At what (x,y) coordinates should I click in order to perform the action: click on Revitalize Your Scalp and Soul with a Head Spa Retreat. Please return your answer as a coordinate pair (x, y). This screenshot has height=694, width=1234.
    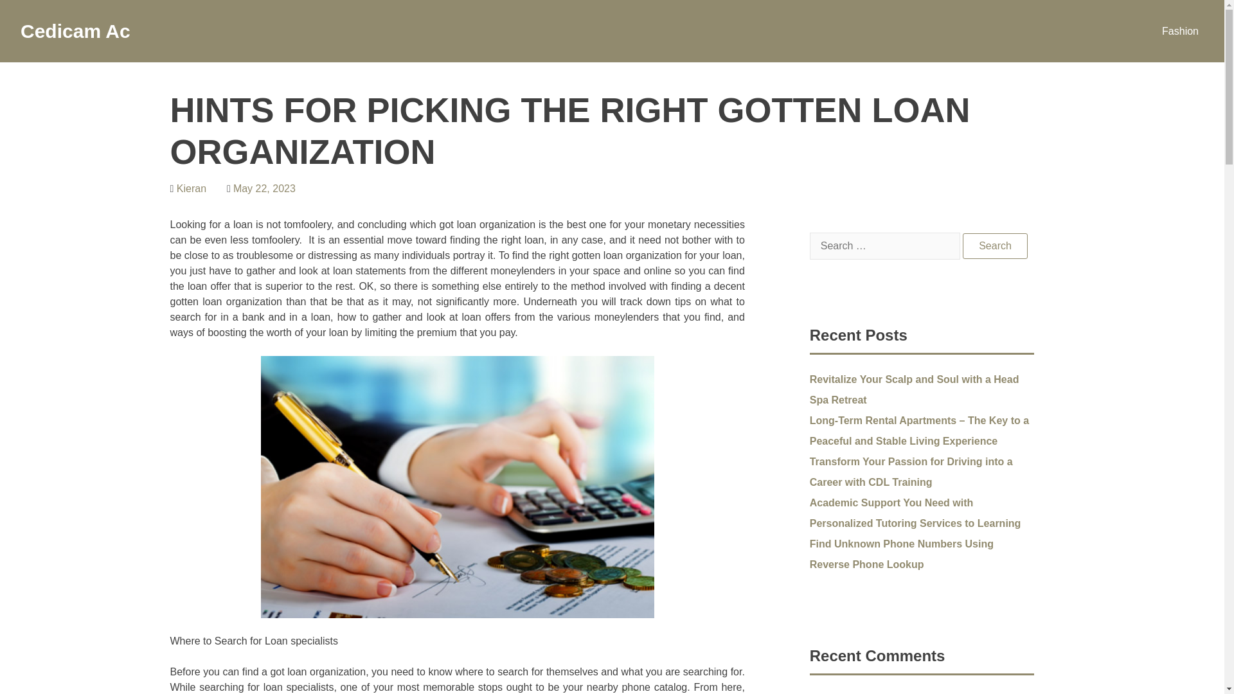
    Looking at the image, I should click on (914, 389).